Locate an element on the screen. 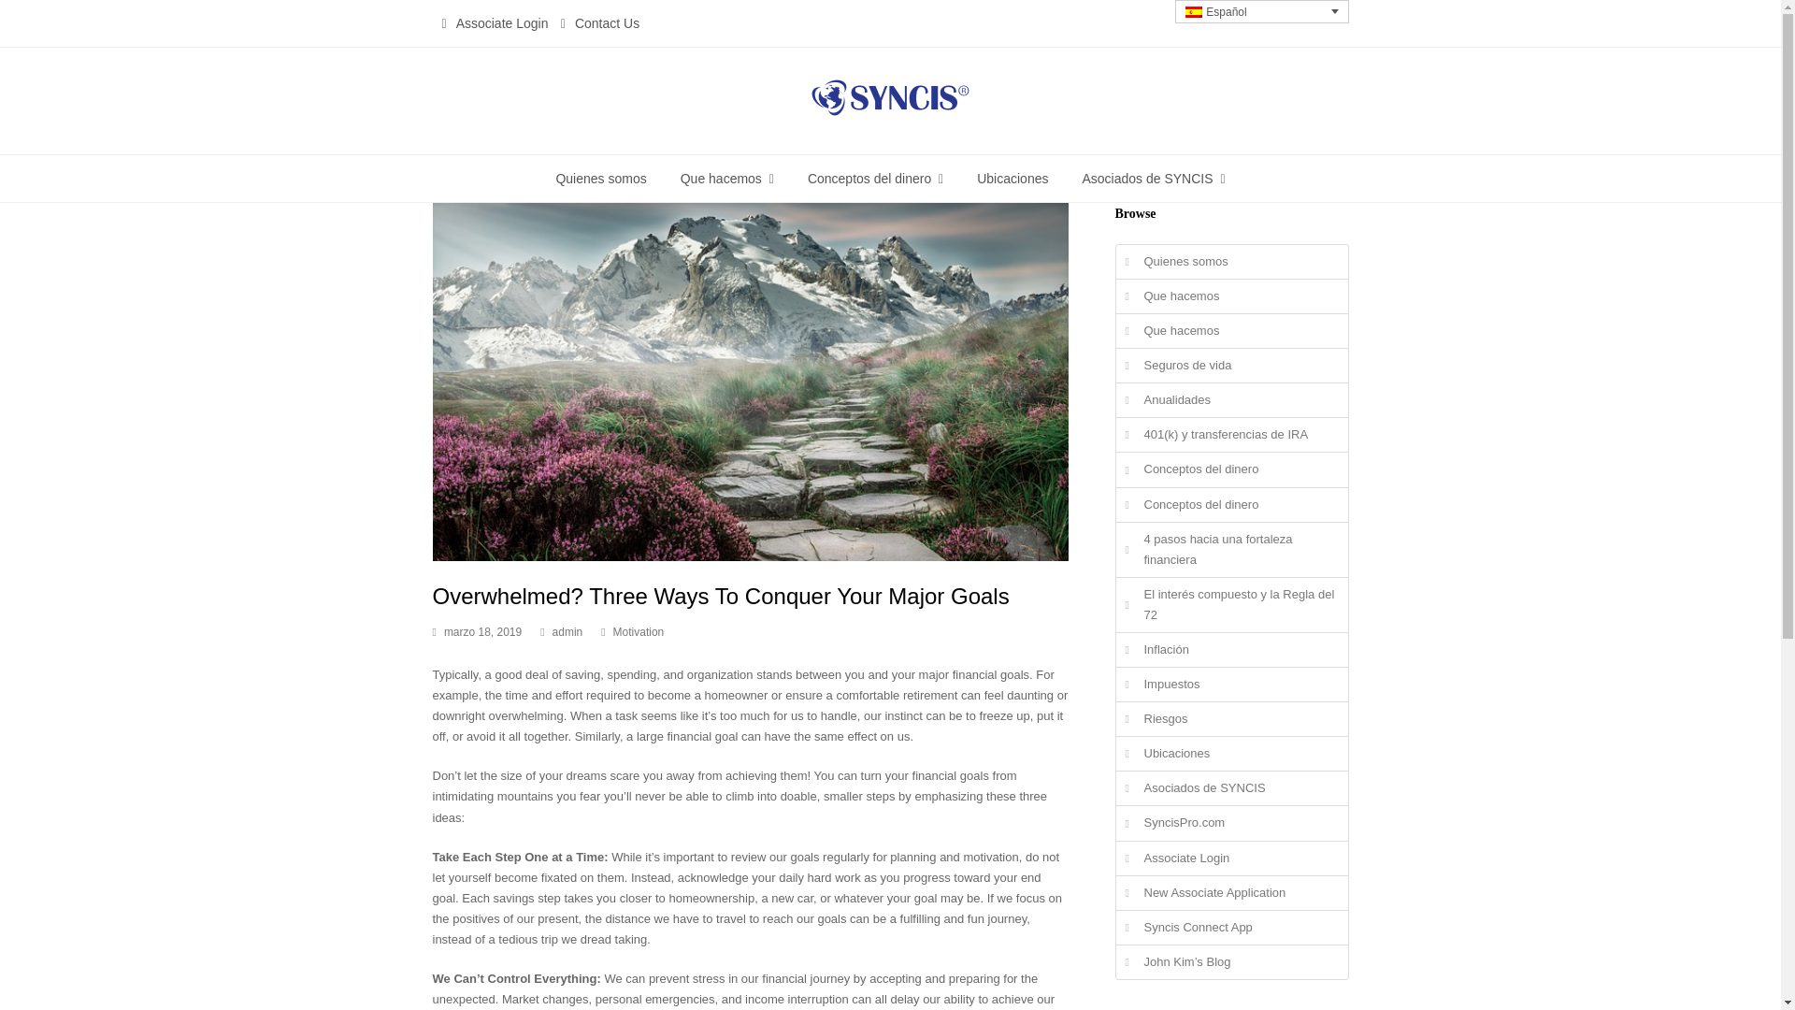 Image resolution: width=1795 pixels, height=1010 pixels. Conceptos del dinero is located at coordinates (875, 179).